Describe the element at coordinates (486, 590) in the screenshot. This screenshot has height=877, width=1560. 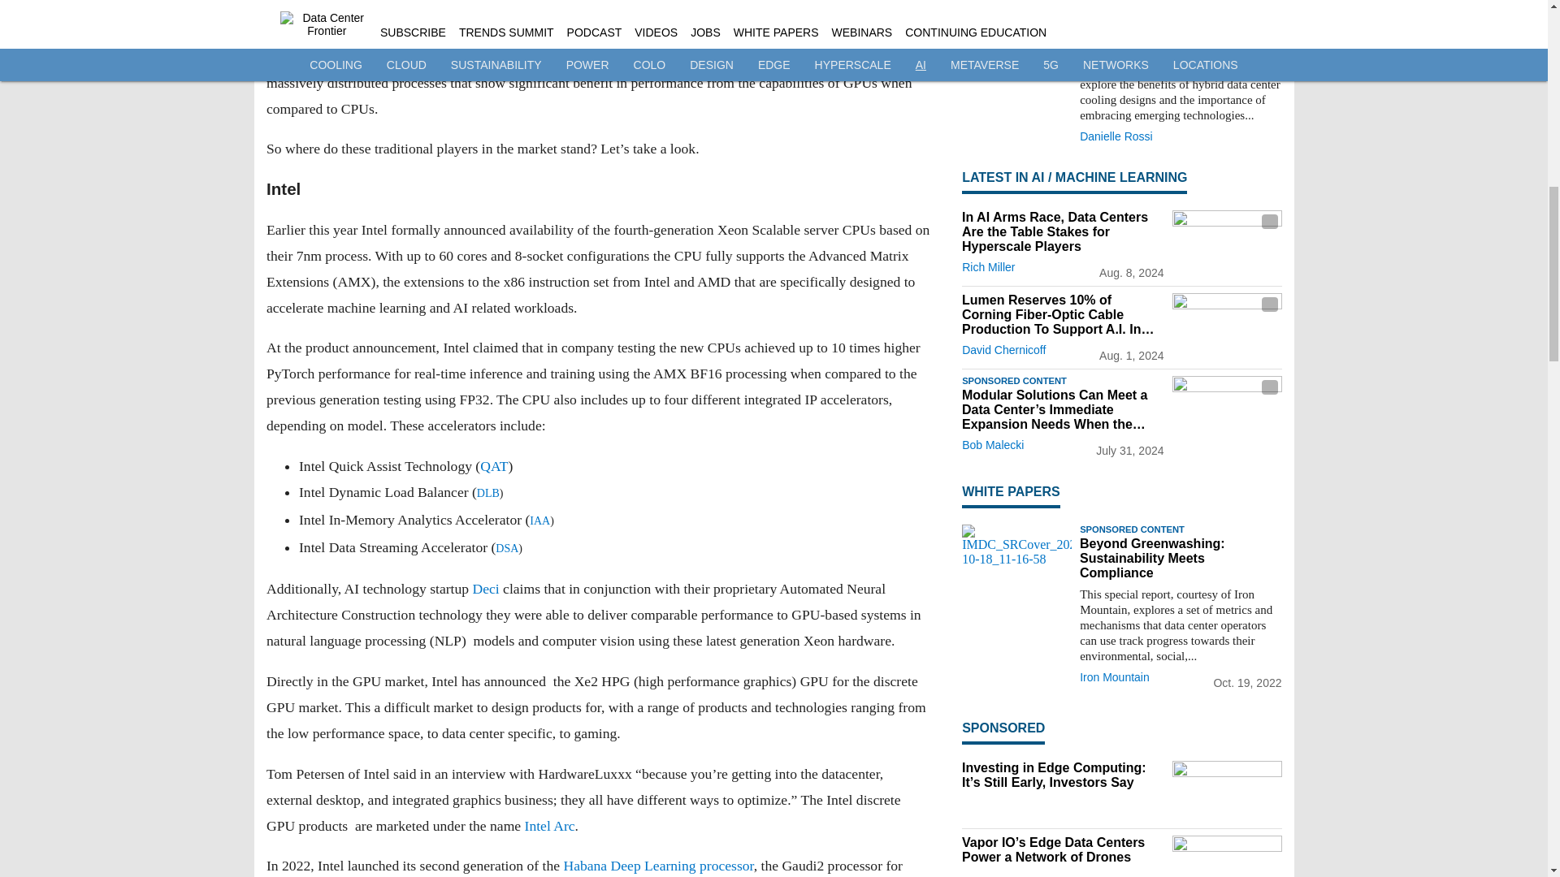
I see `Deci` at that location.